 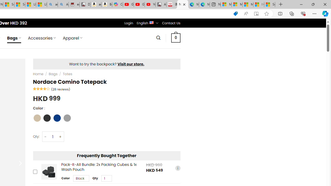 I want to click on Home, so click(x=38, y=74).